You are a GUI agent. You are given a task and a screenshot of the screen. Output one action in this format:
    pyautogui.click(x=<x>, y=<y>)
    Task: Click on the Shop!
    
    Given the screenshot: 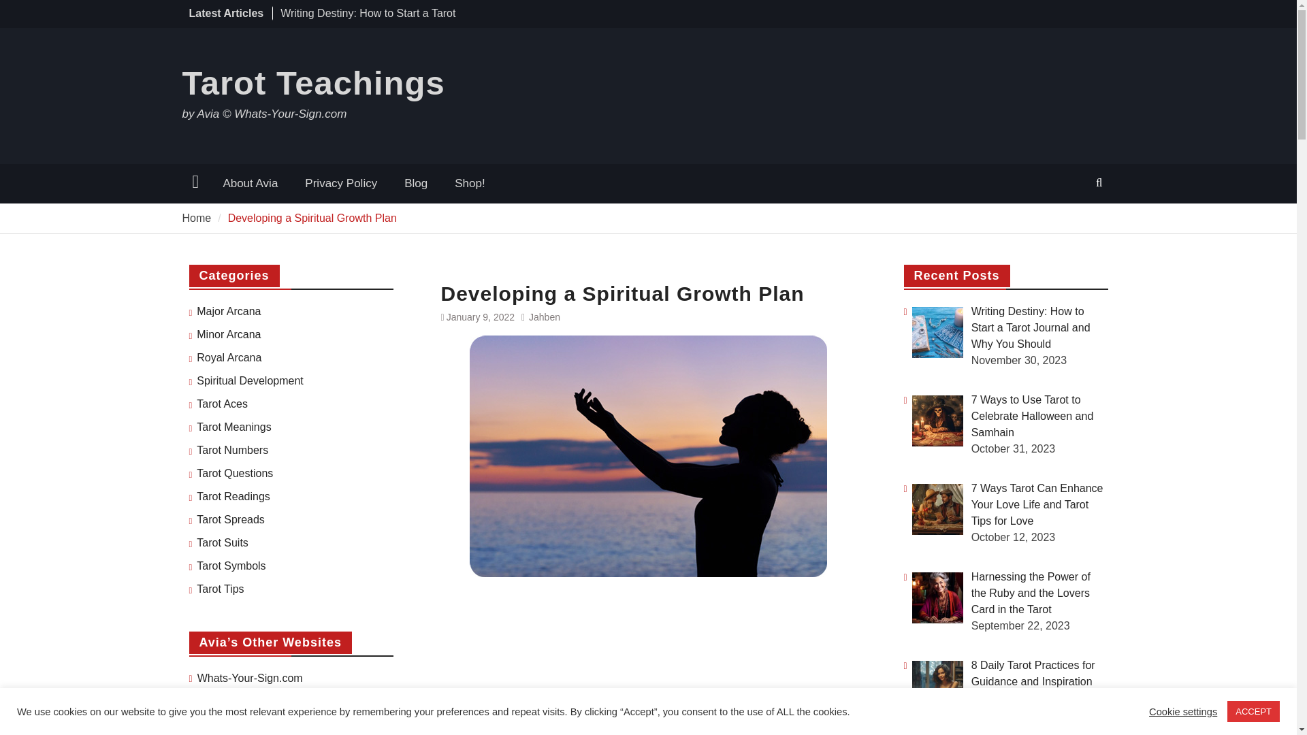 What is the action you would take?
    pyautogui.click(x=470, y=184)
    